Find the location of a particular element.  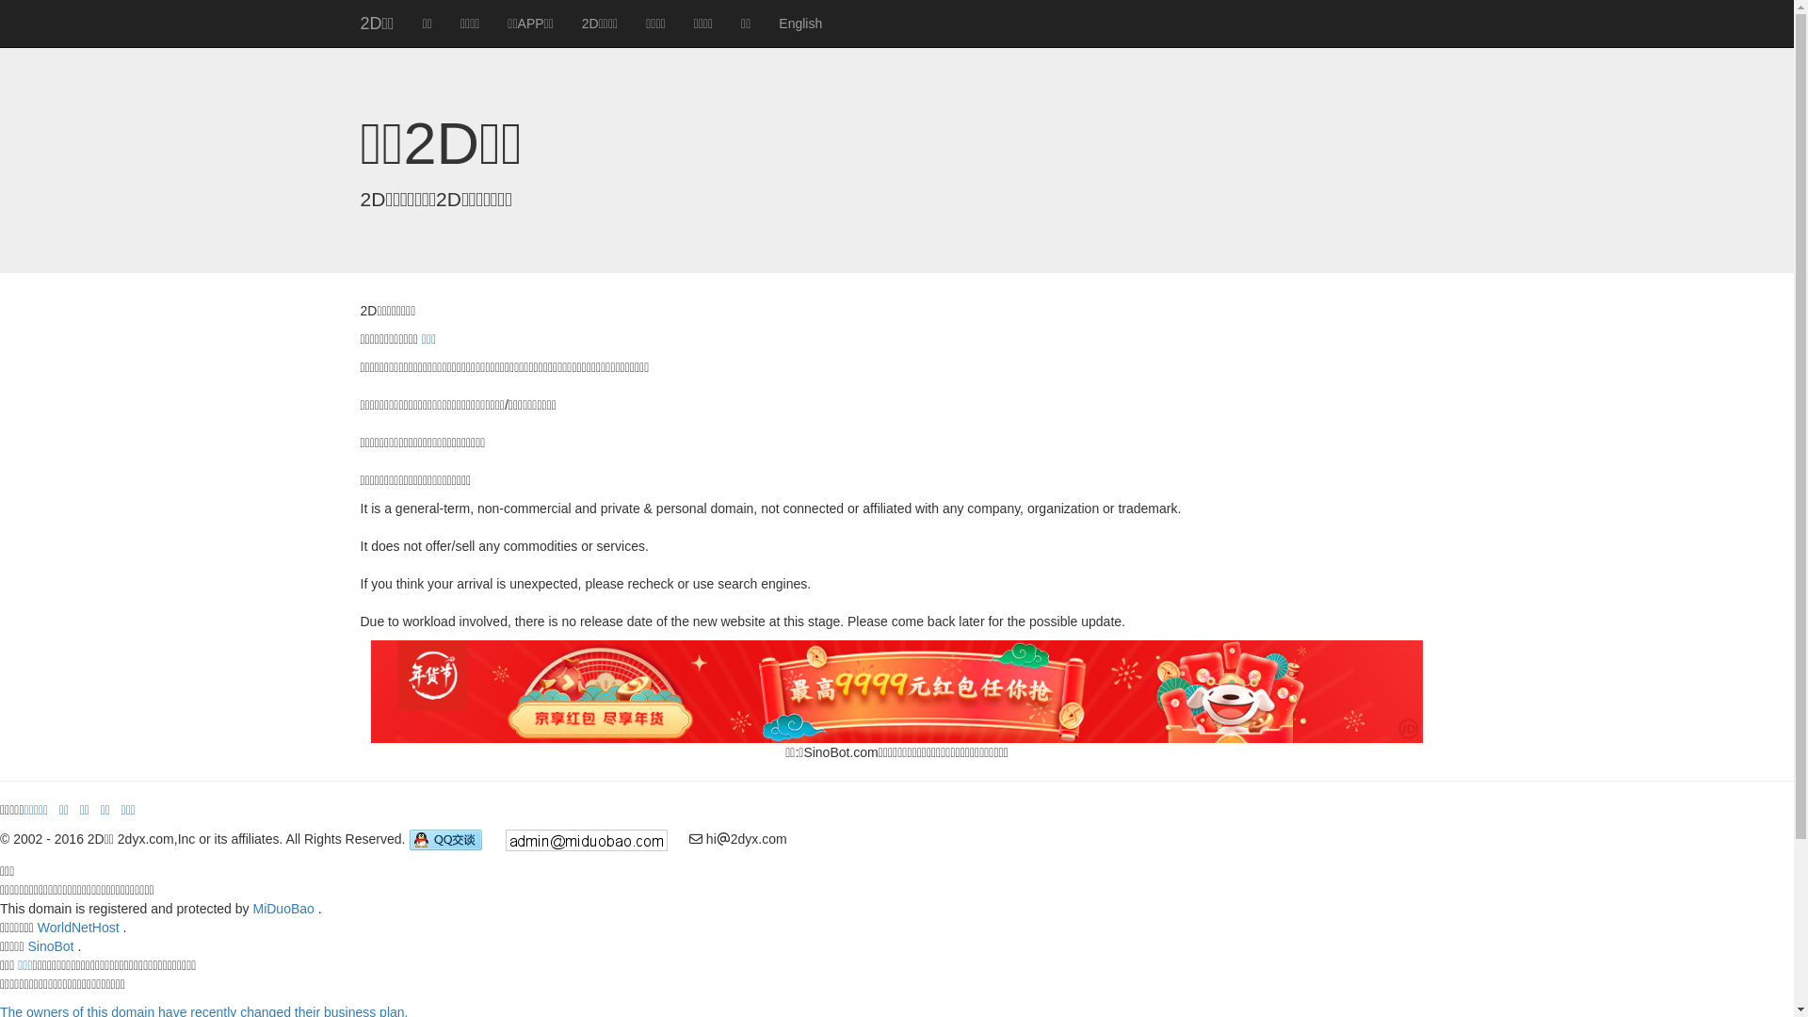

English is located at coordinates (800, 24).